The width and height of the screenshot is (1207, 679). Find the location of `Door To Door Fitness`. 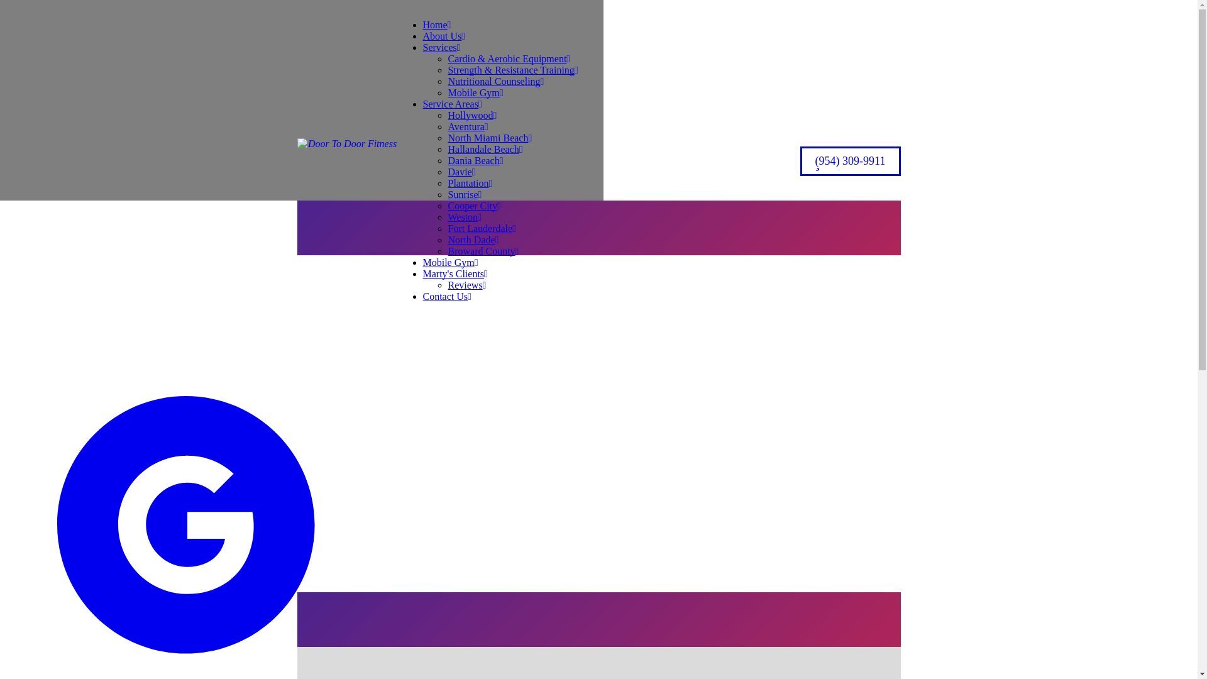

Door To Door Fitness is located at coordinates (347, 161).